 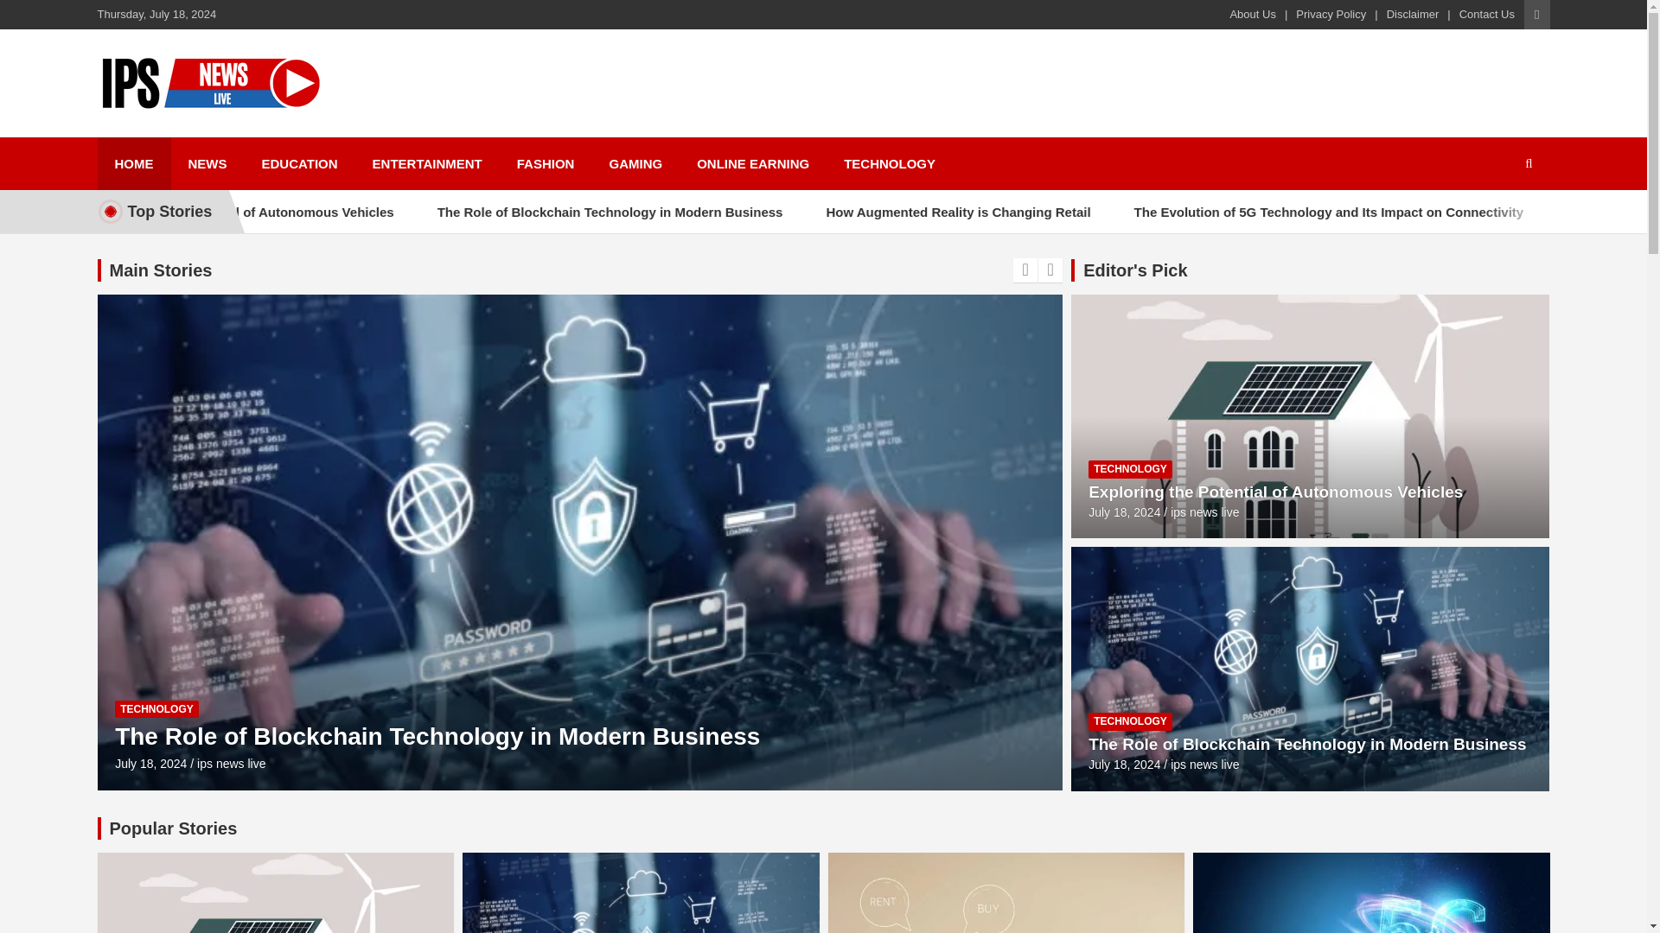 What do you see at coordinates (1252, 14) in the screenshot?
I see `About Us` at bounding box center [1252, 14].